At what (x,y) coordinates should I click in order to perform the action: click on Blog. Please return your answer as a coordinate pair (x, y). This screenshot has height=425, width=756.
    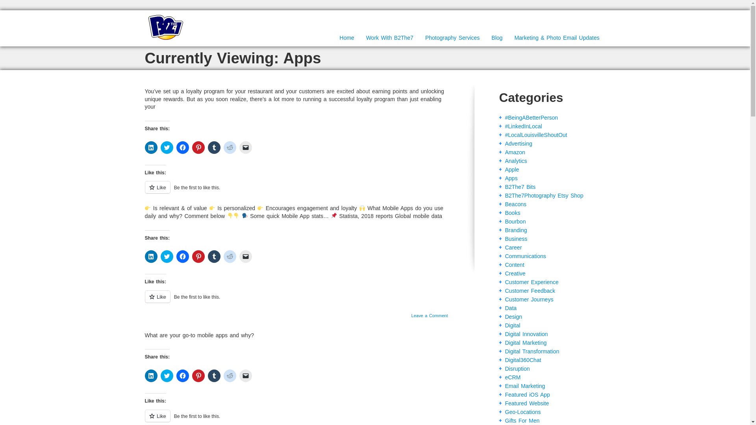
    Looking at the image, I should click on (497, 38).